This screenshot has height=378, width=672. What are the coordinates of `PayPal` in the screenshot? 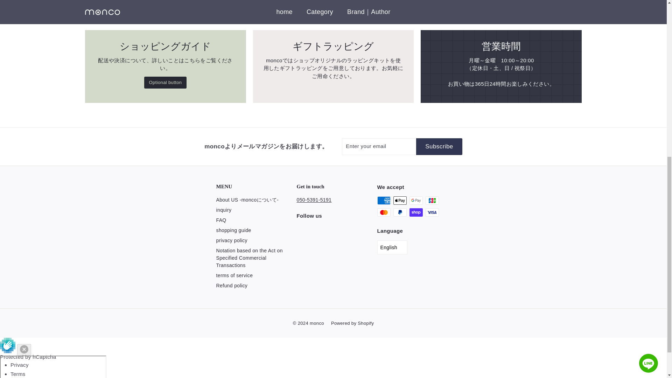 It's located at (400, 212).